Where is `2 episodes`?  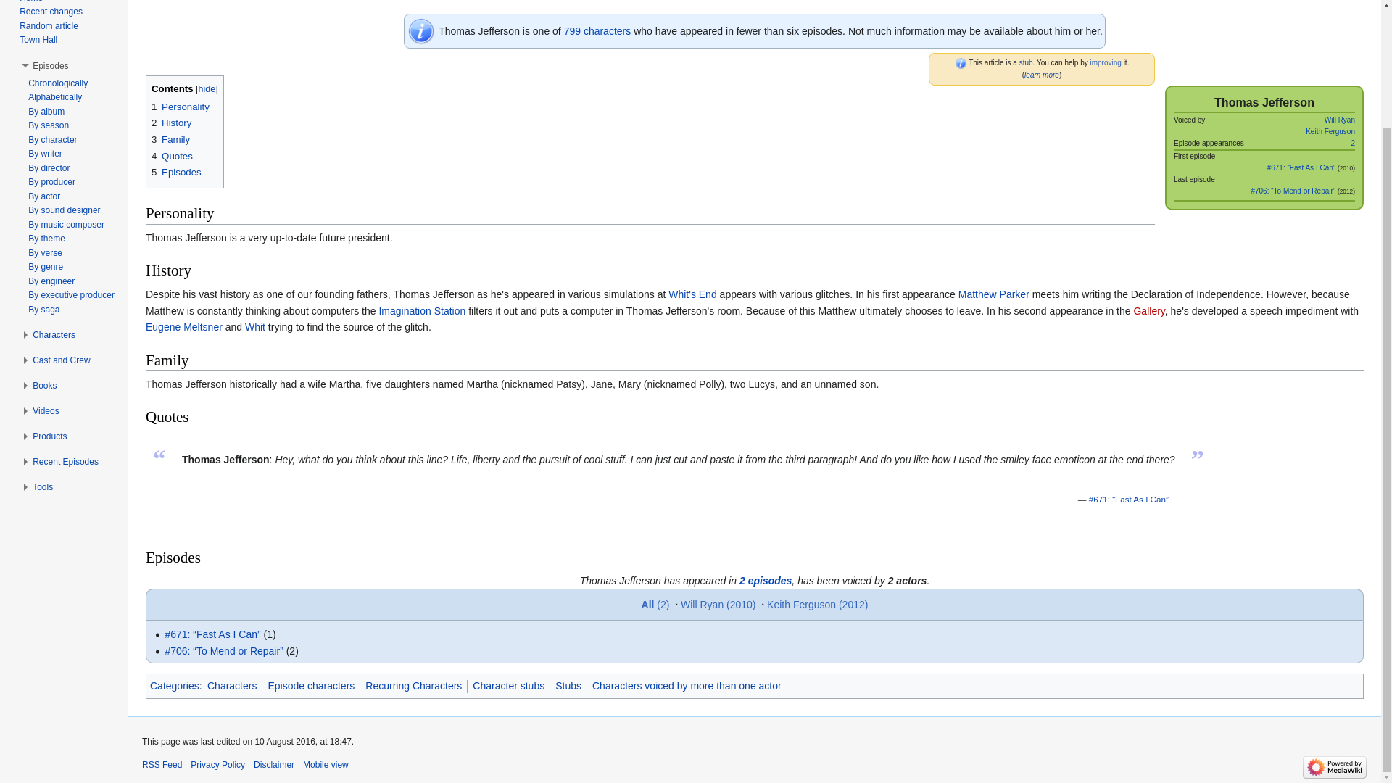 2 episodes is located at coordinates (766, 580).